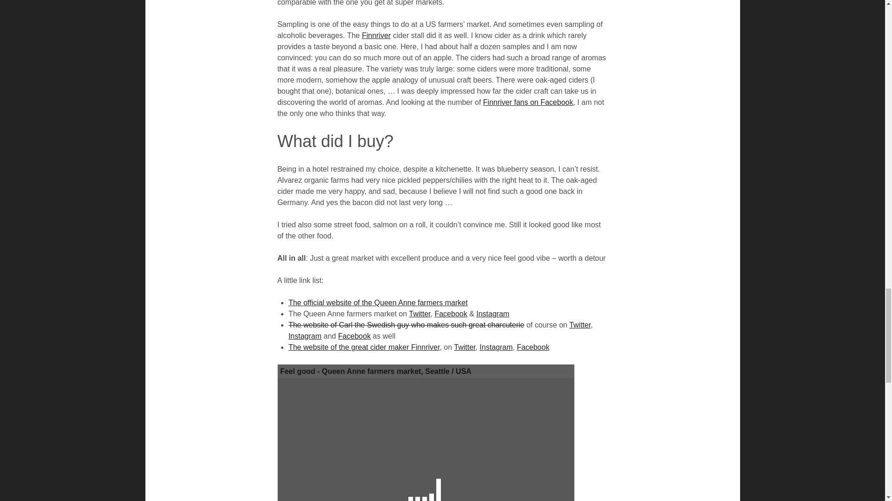 Image resolution: width=892 pixels, height=501 pixels. Describe the element at coordinates (376, 35) in the screenshot. I see `Finnriver` at that location.